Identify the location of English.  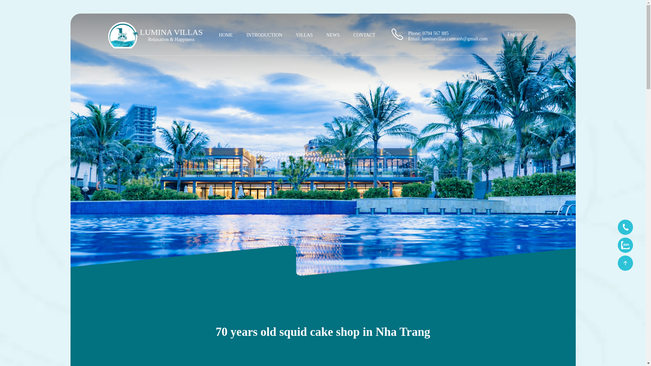
(514, 34).